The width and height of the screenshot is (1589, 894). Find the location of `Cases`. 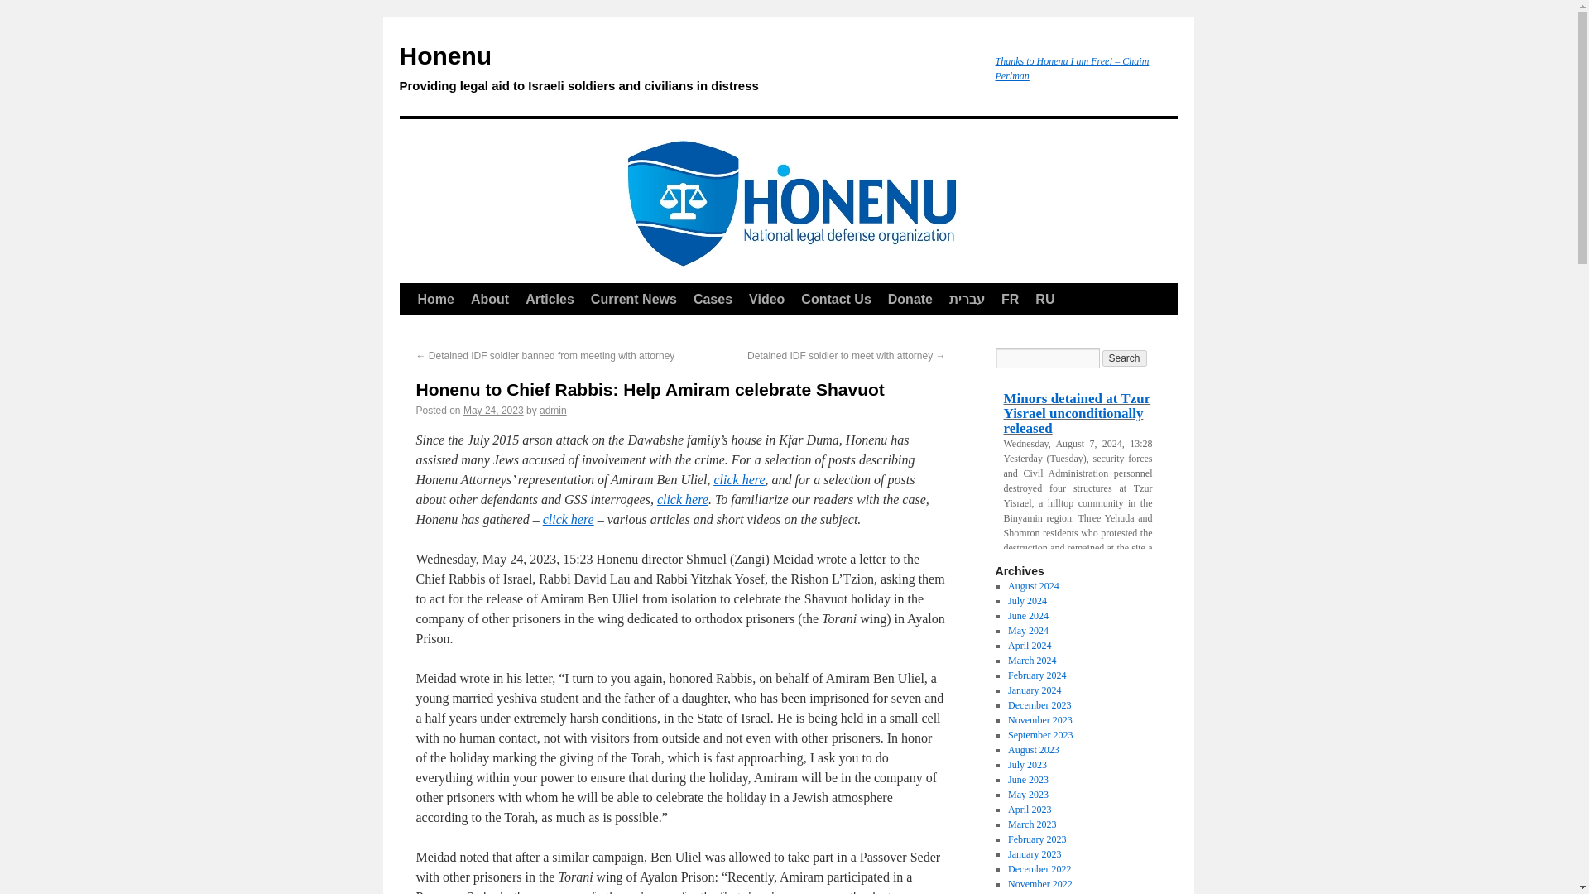

Cases is located at coordinates (712, 300).